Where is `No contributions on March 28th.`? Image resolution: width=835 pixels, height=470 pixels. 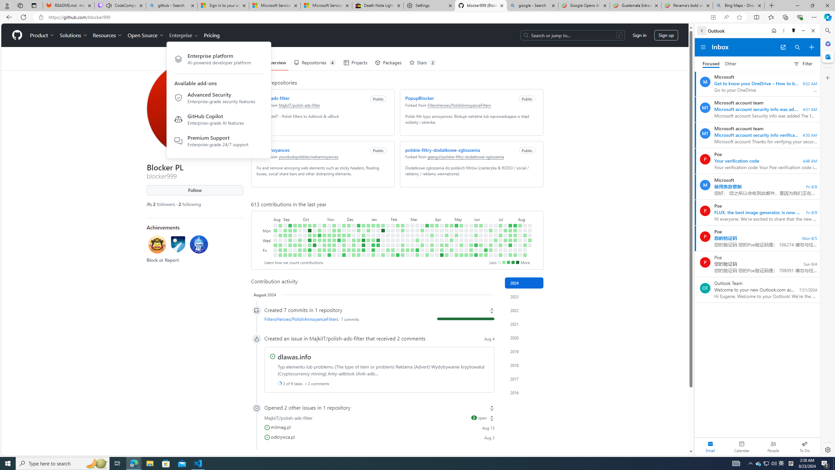 No contributions on March 28th. is located at coordinates (427, 245).